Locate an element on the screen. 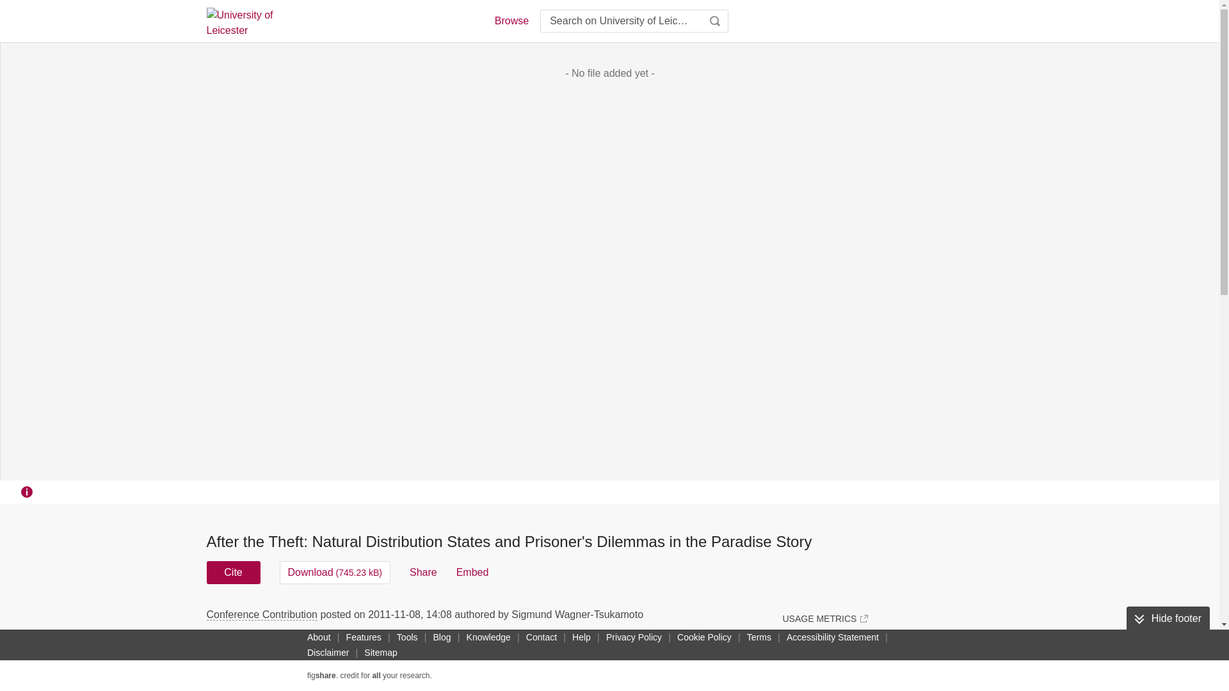  Embed is located at coordinates (472, 572).